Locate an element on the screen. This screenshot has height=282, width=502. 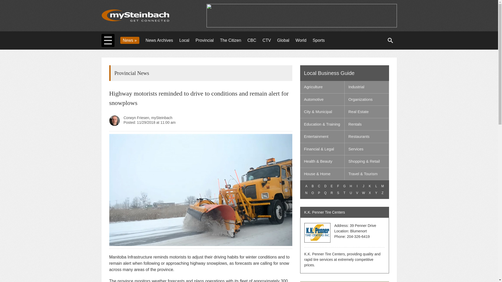
CBC is located at coordinates (252, 40).